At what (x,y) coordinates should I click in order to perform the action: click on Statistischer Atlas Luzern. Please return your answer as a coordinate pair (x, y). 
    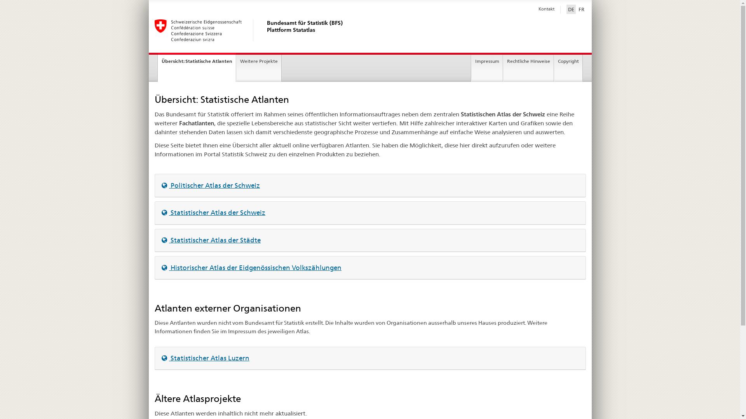
    Looking at the image, I should click on (206, 358).